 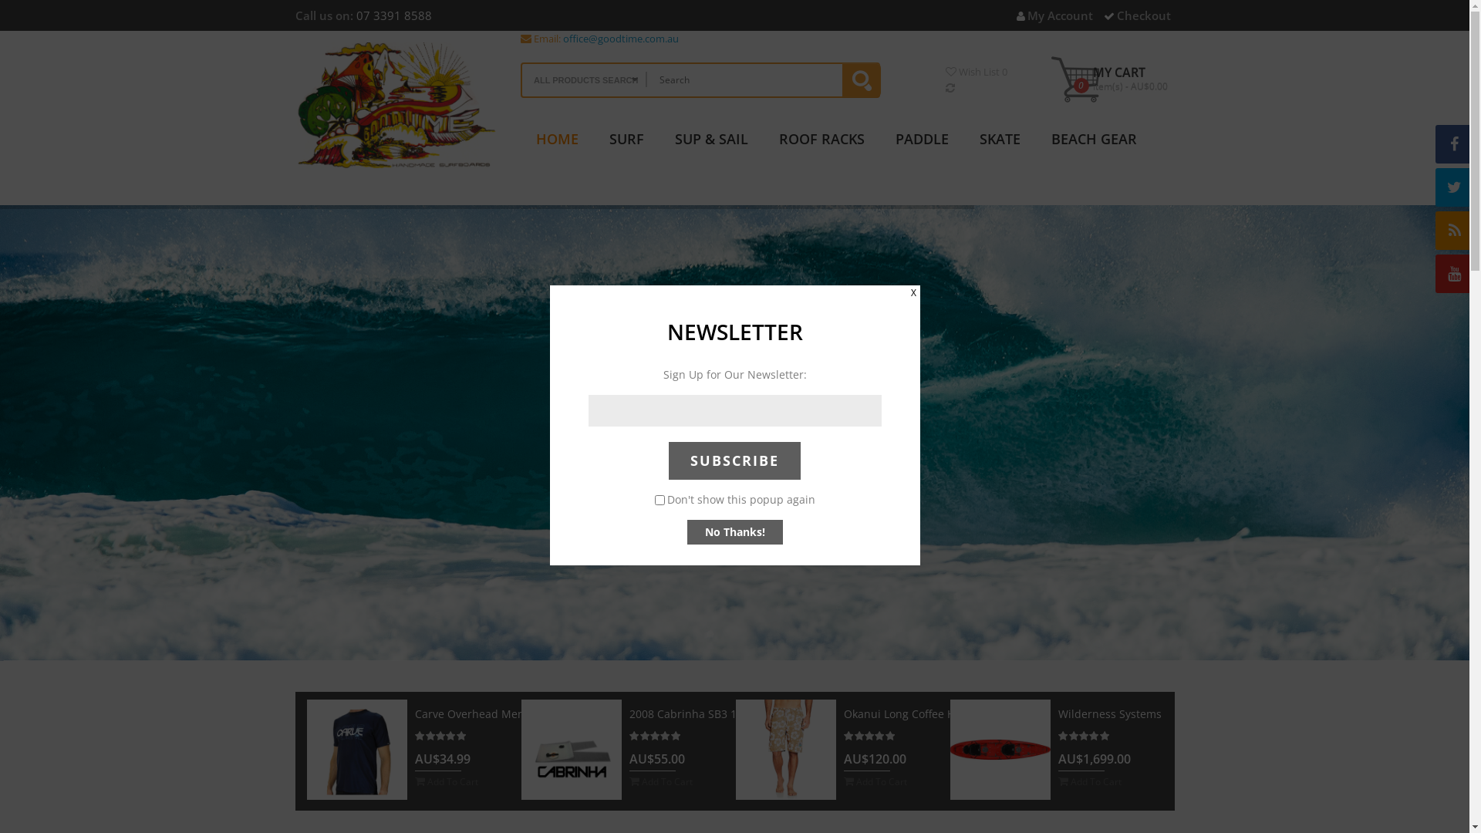 What do you see at coordinates (711, 146) in the screenshot?
I see `SUP & SAIL` at bounding box center [711, 146].